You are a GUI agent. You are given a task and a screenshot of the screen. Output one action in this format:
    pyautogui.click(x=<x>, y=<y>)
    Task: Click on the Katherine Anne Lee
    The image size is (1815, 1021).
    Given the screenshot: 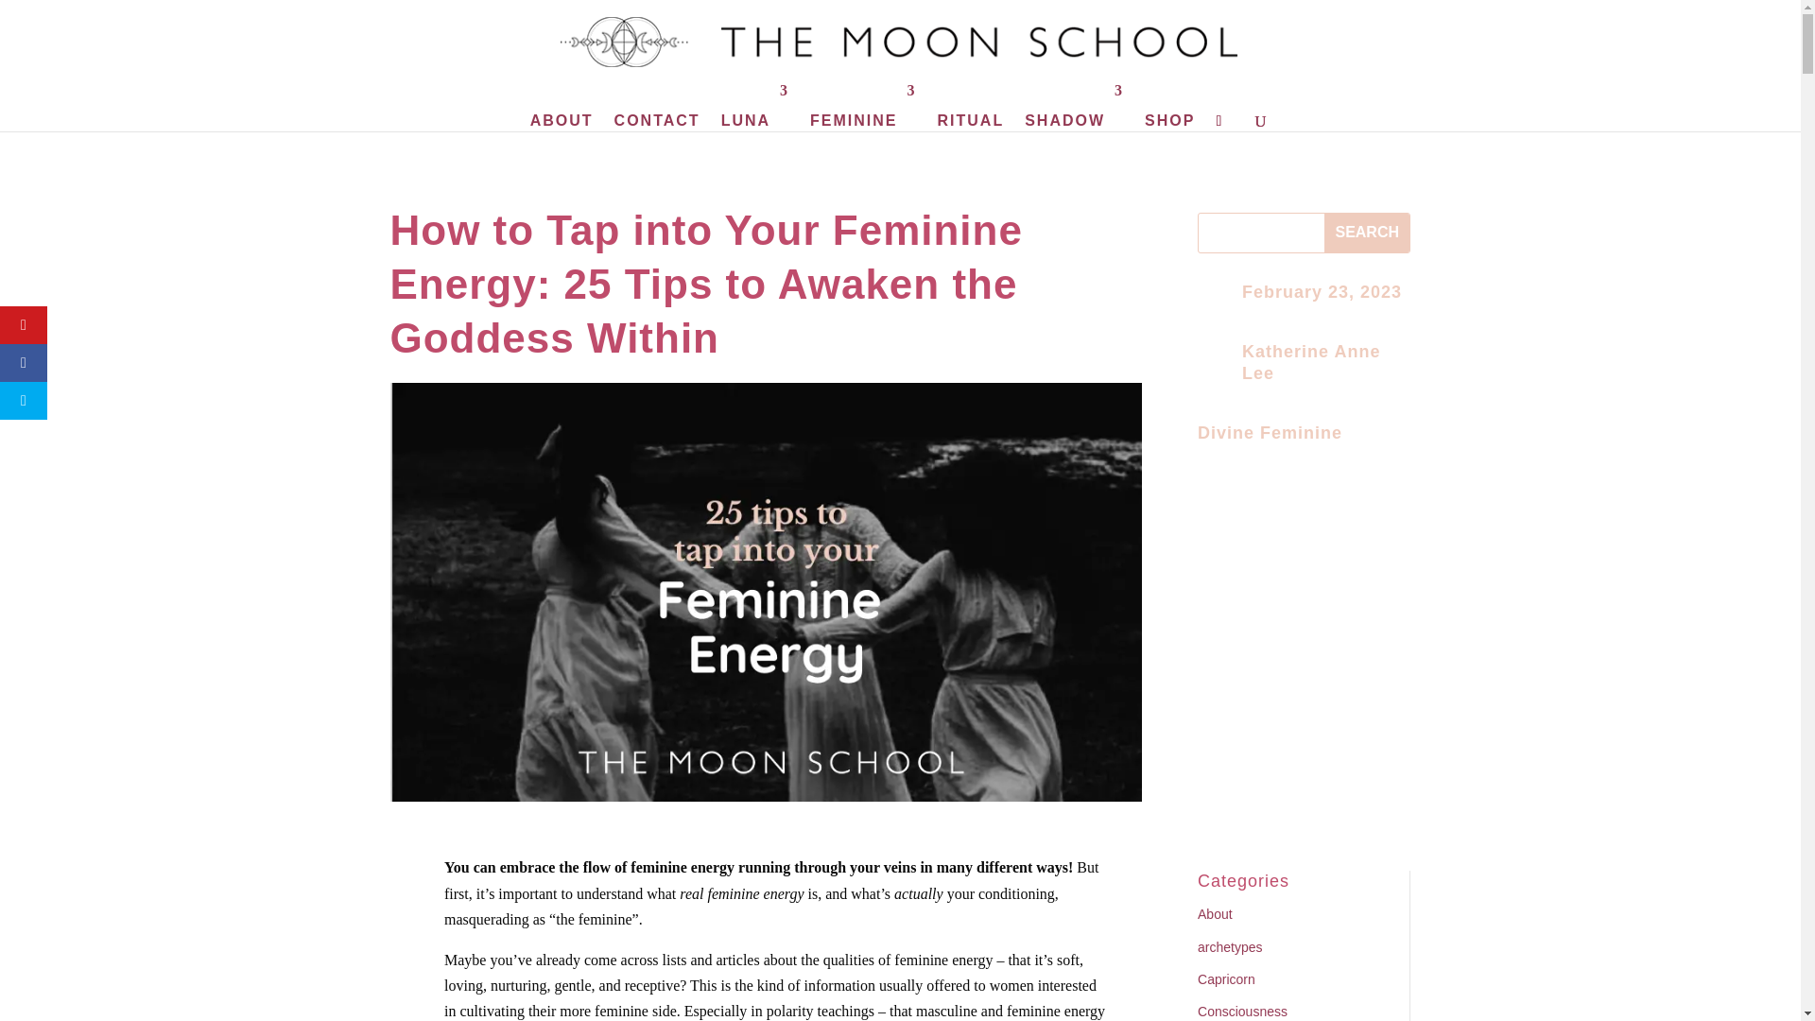 What is the action you would take?
    pyautogui.click(x=1310, y=362)
    